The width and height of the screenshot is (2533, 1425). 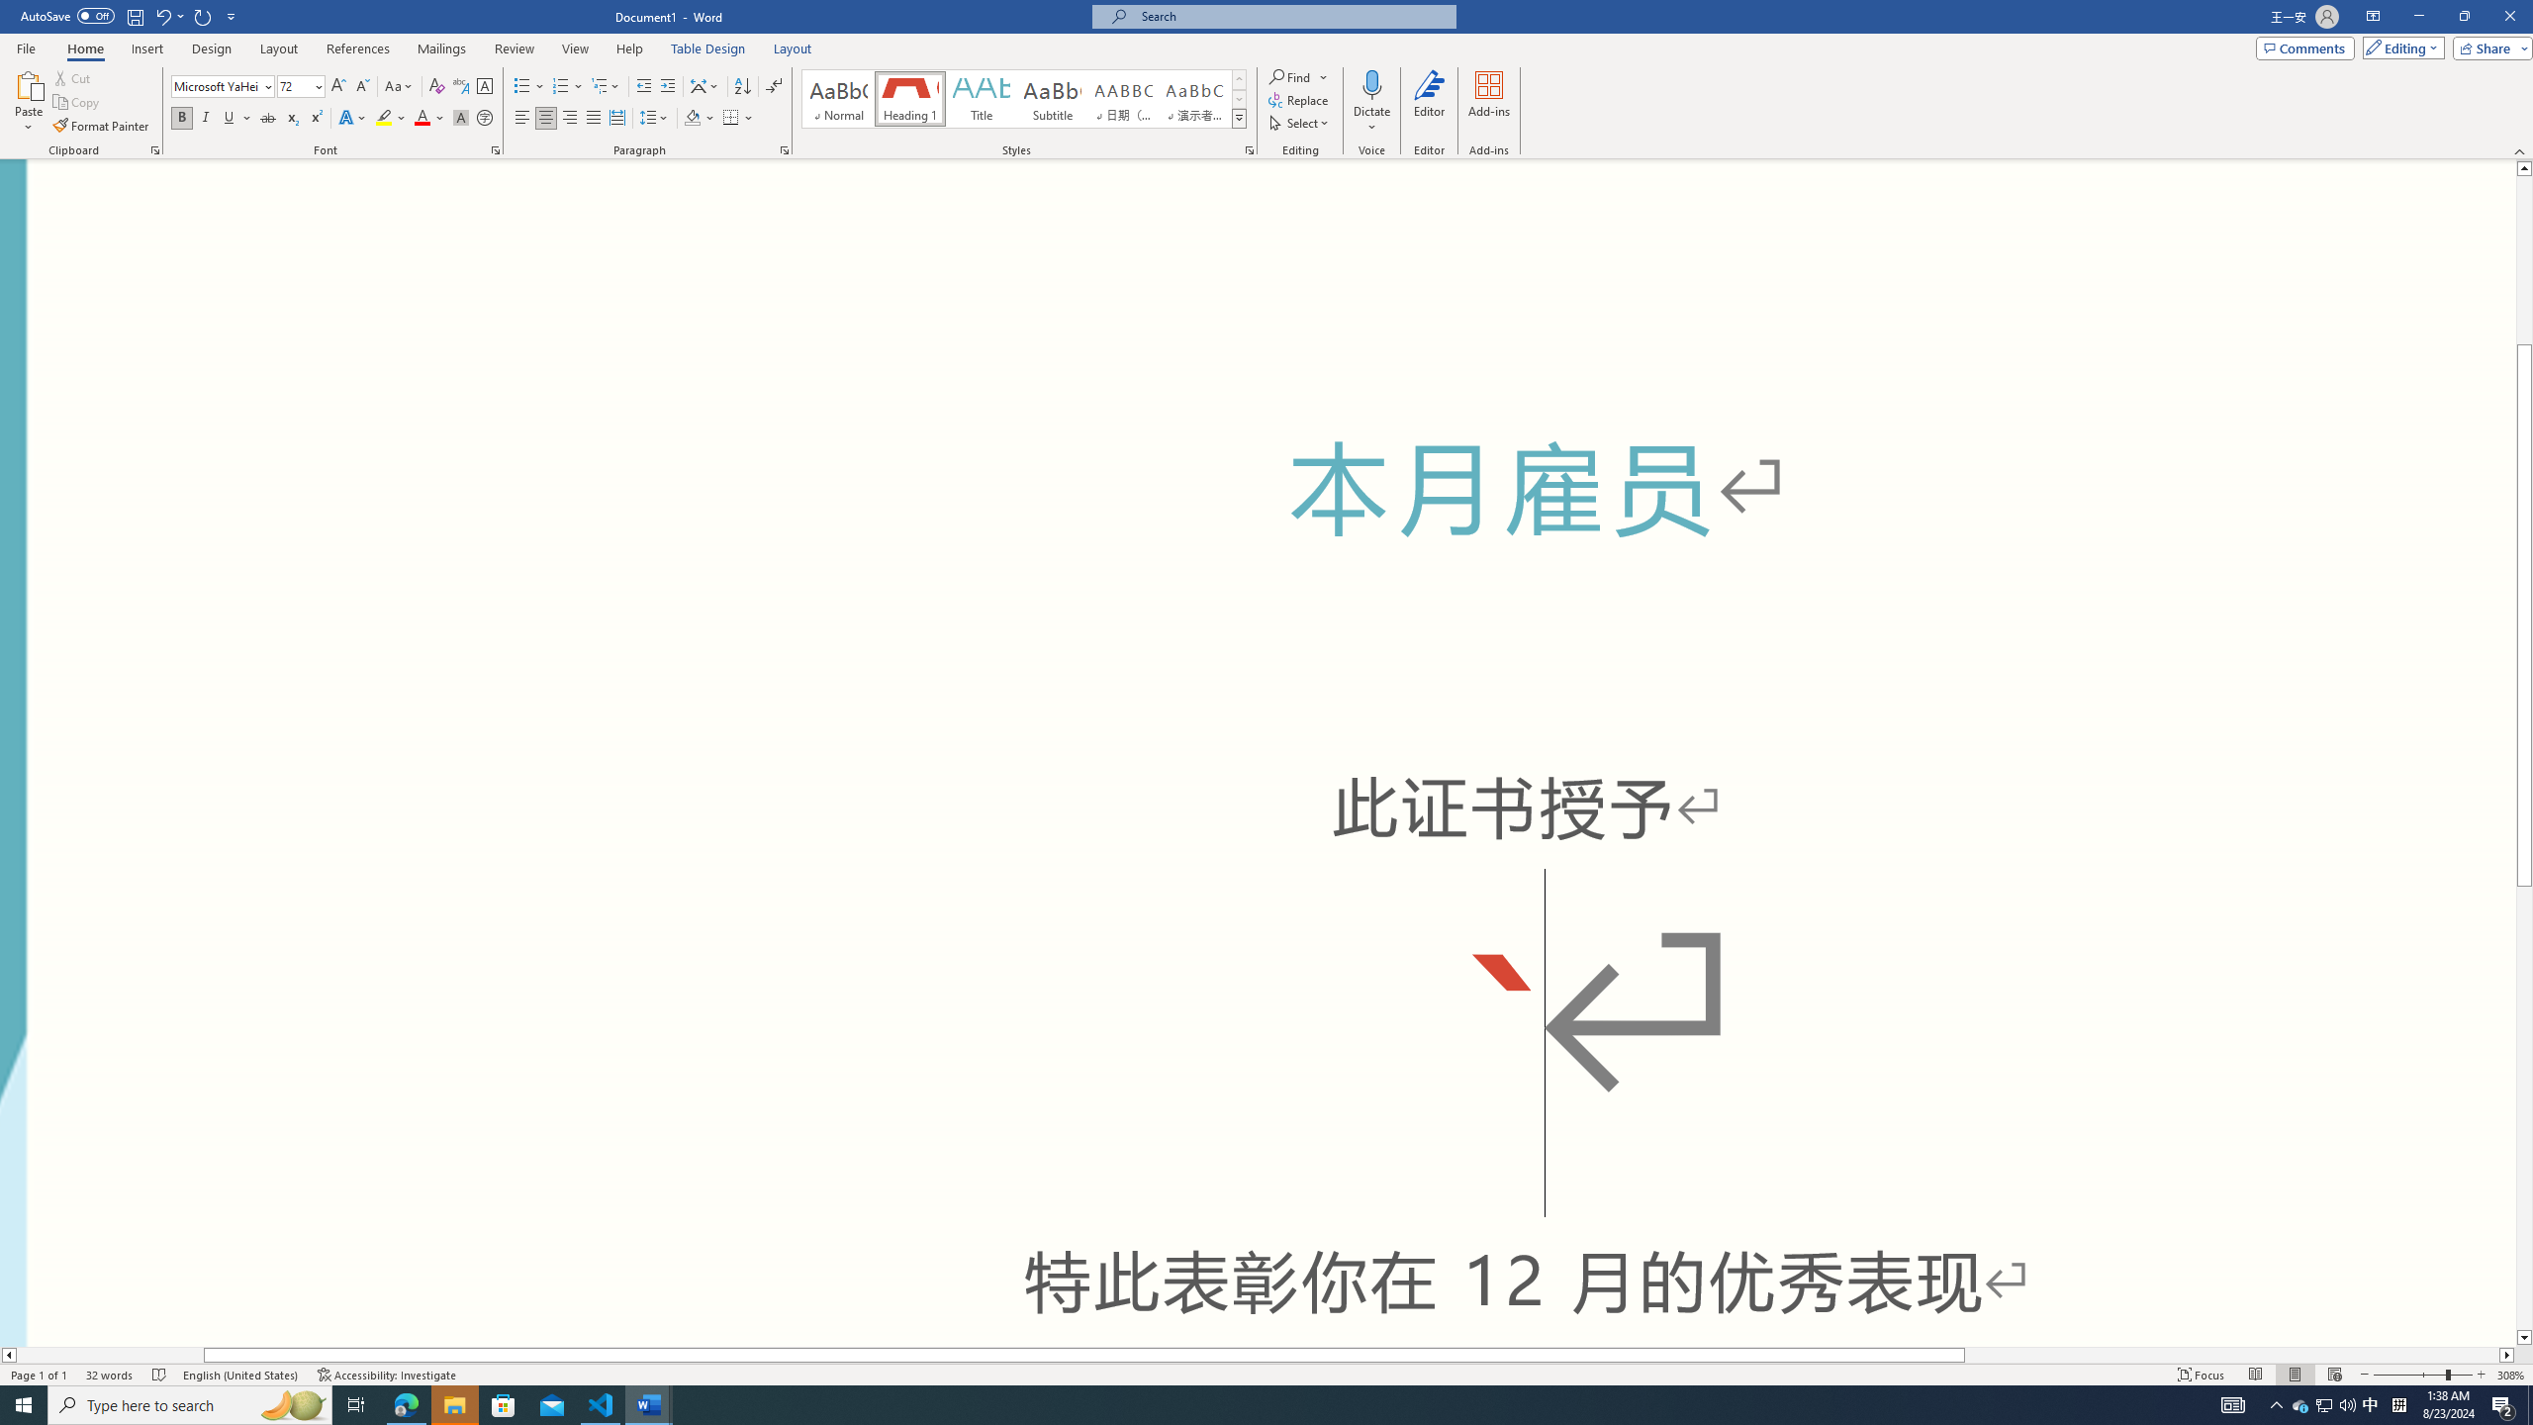 What do you see at coordinates (204, 16) in the screenshot?
I see `Repeat Doc Close` at bounding box center [204, 16].